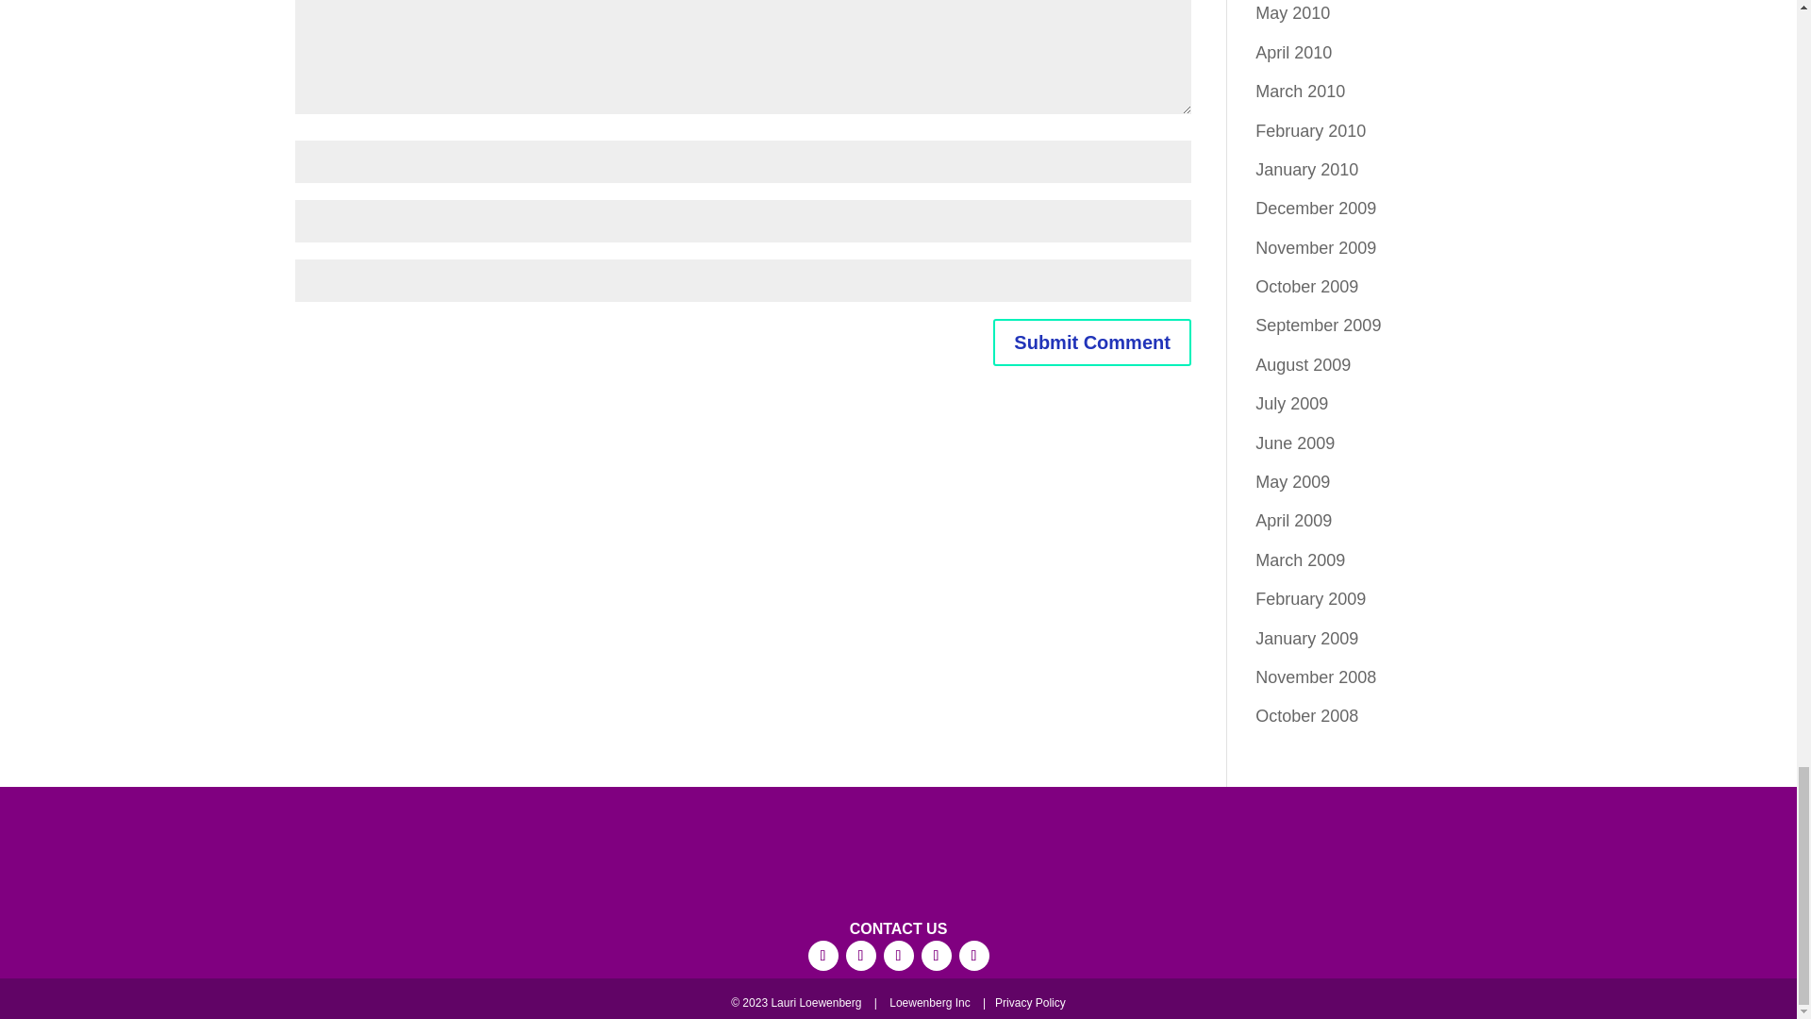 Image resolution: width=1811 pixels, height=1019 pixels. I want to click on Submit Comment, so click(1092, 342).